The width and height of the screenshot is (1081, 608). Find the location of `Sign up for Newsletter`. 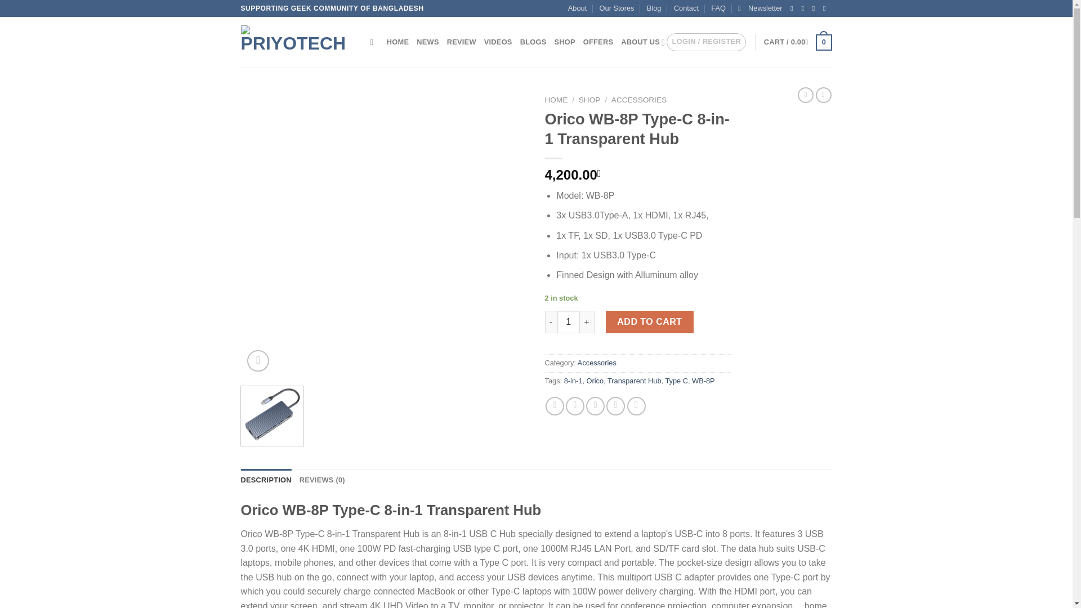

Sign up for Newsletter is located at coordinates (760, 8).